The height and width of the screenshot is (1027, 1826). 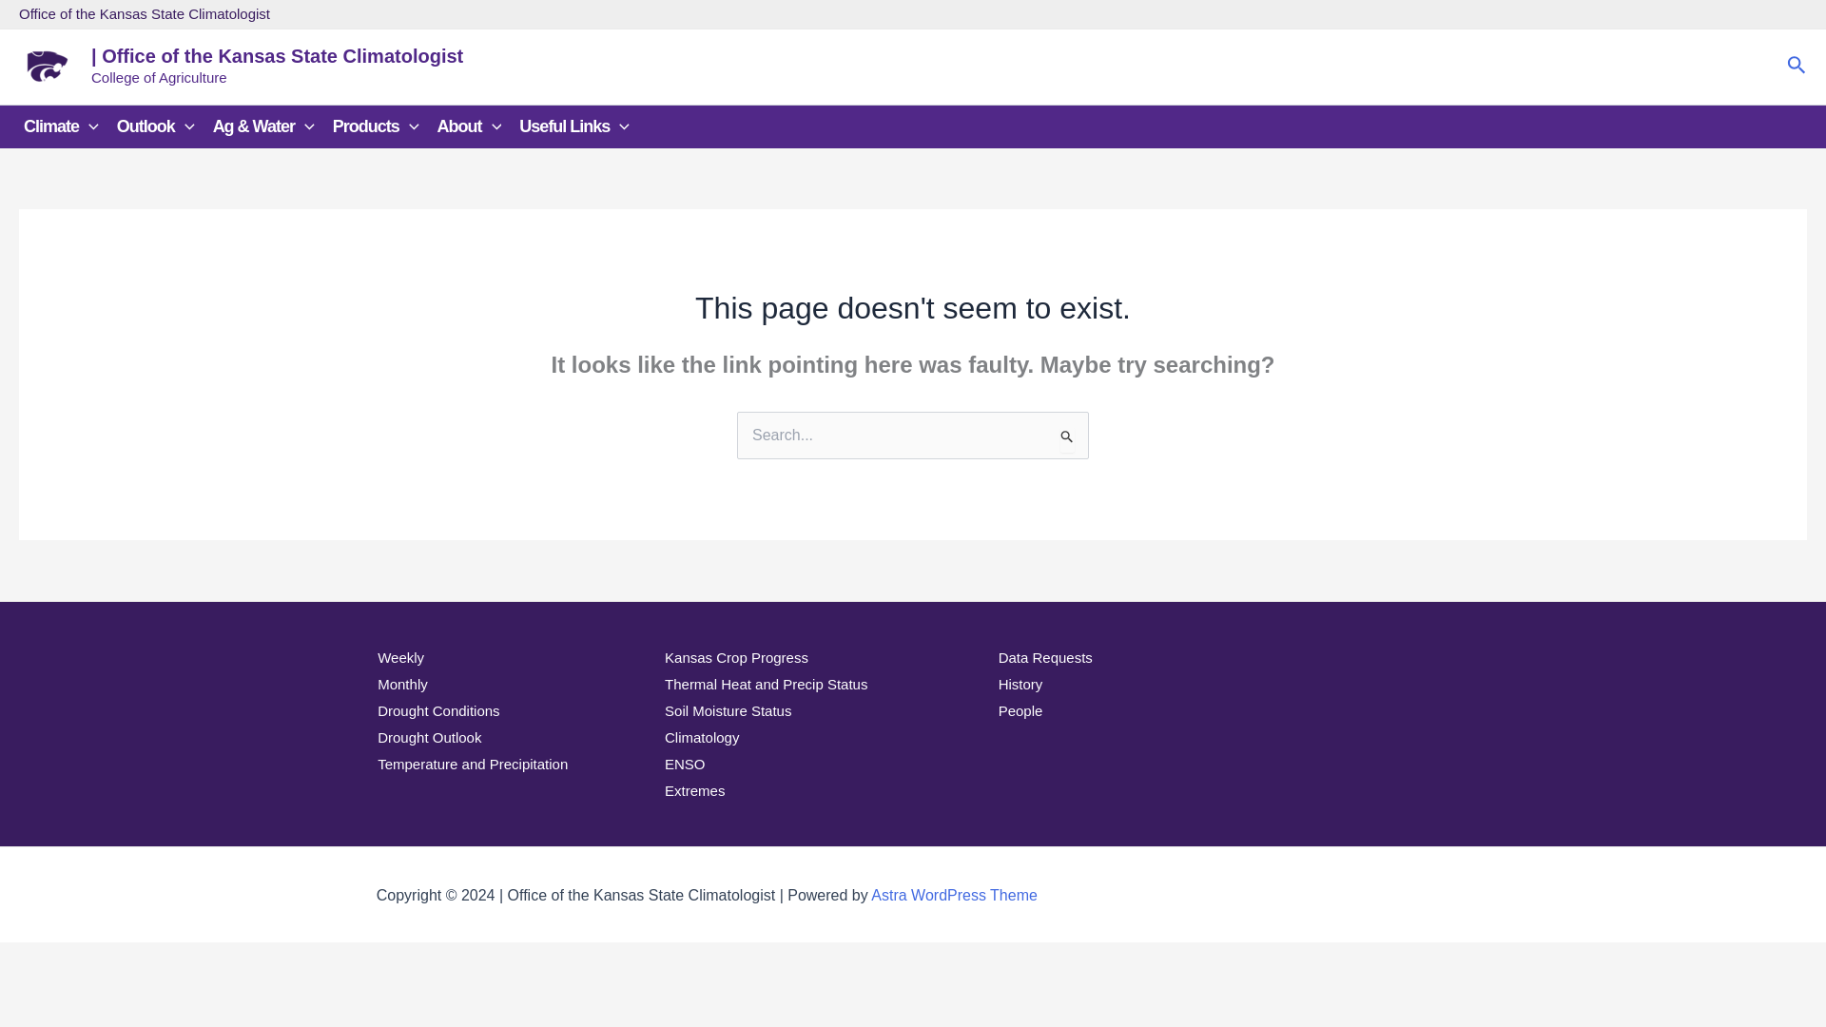 I want to click on Outlook, so click(x=160, y=126).